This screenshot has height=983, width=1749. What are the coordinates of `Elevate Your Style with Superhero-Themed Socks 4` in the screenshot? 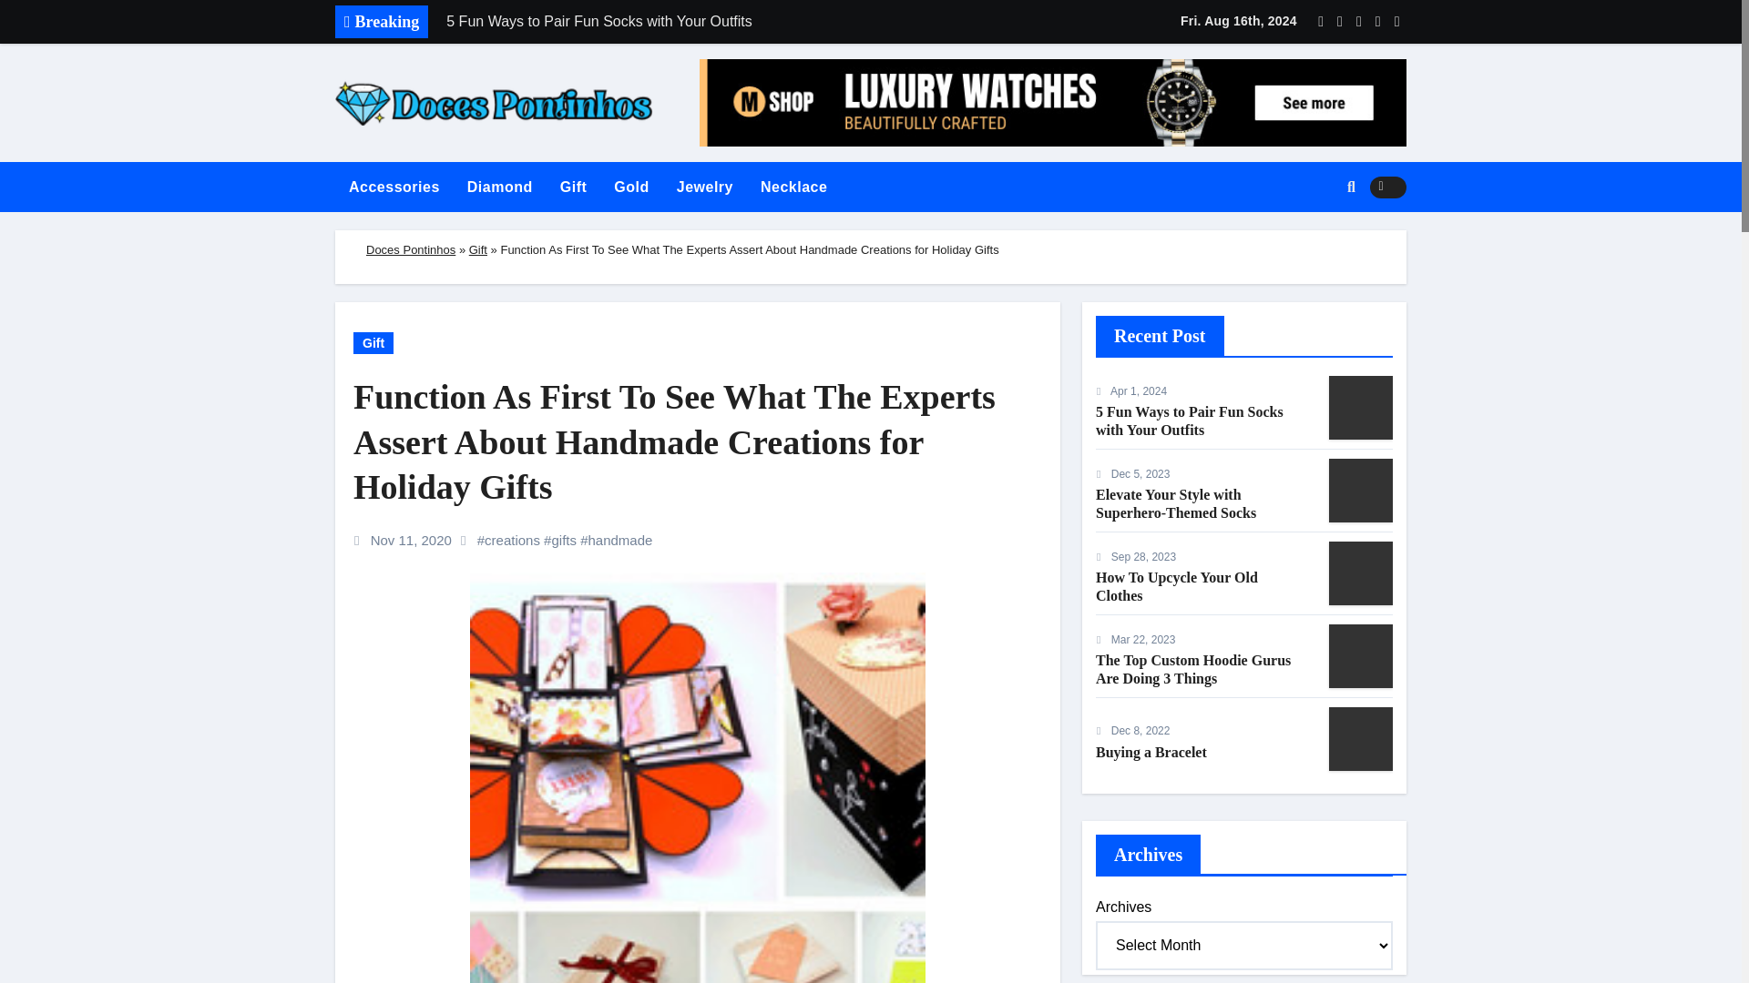 It's located at (1361, 490).